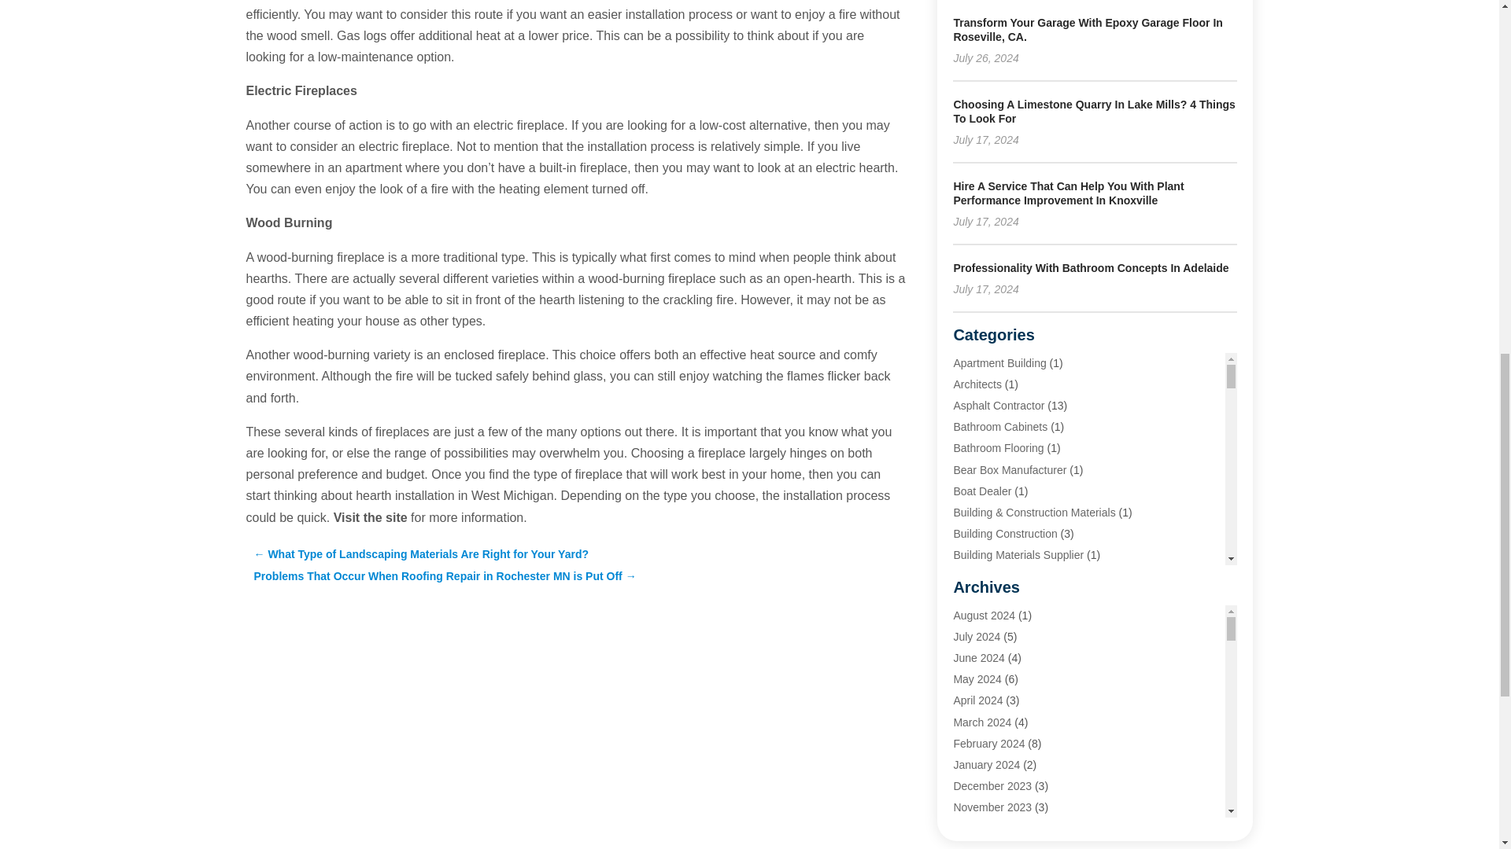 The image size is (1511, 849). What do you see at coordinates (982, 491) in the screenshot?
I see `Boat Dealer` at bounding box center [982, 491].